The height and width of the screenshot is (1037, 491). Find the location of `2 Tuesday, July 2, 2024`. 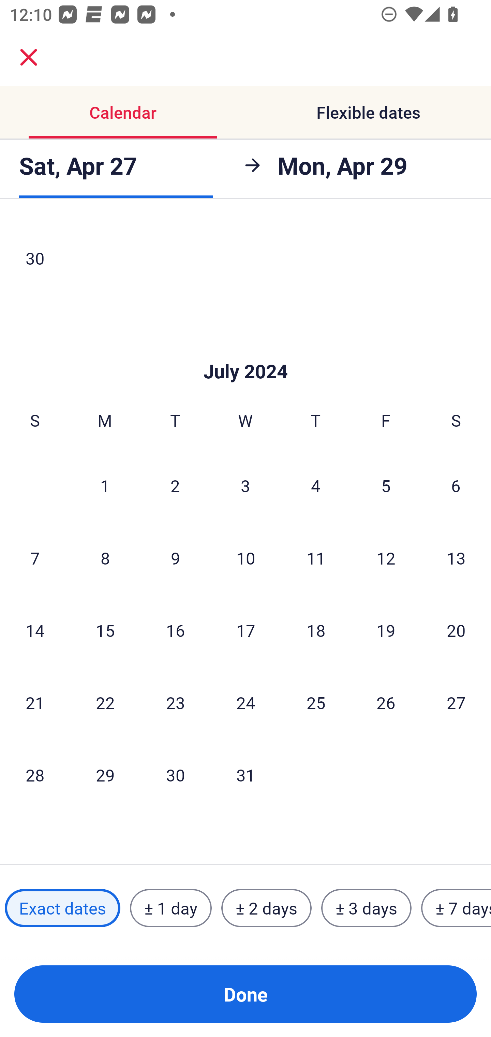

2 Tuesday, July 2, 2024 is located at coordinates (175, 486).